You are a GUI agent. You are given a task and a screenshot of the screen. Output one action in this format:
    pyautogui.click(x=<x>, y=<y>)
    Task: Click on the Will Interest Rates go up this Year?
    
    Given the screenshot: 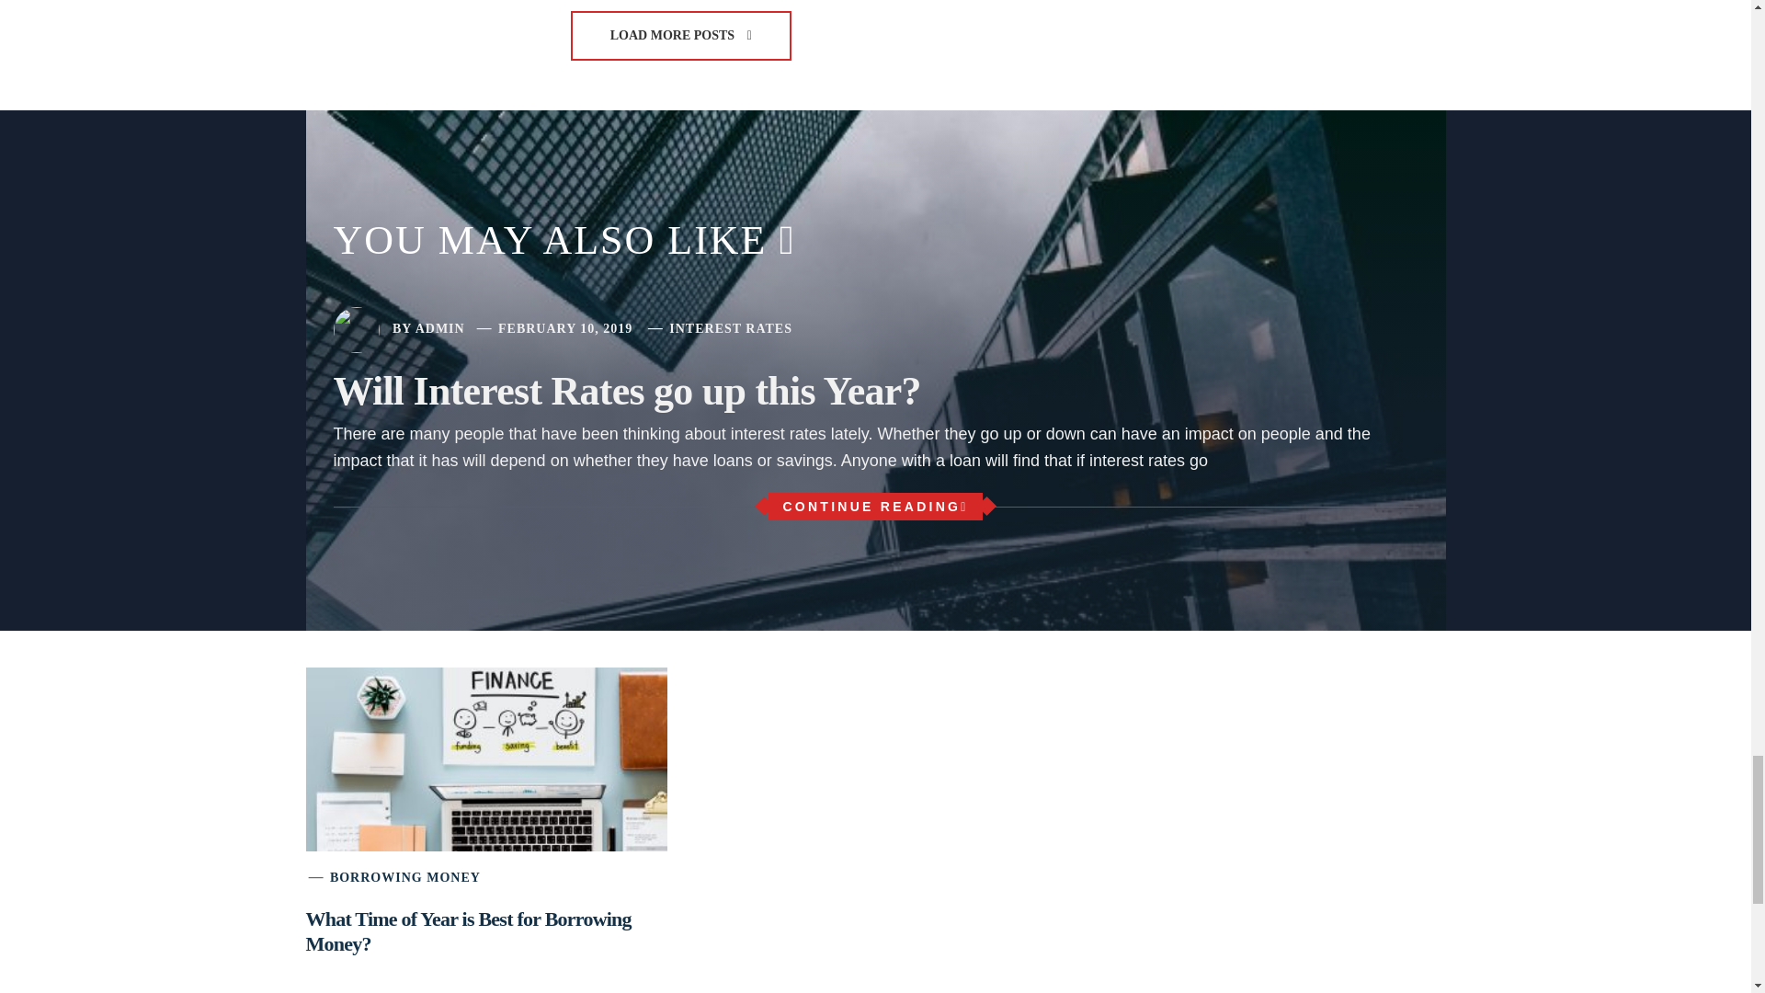 What is the action you would take?
    pyautogui.click(x=626, y=391)
    